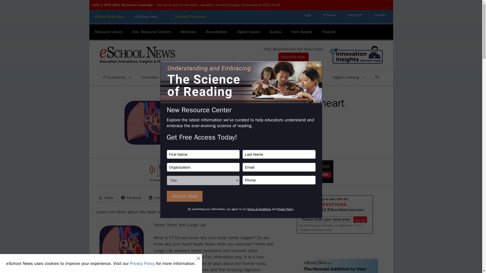 This screenshot has width=486, height=273. I want to click on Resource Library, so click(108, 32).